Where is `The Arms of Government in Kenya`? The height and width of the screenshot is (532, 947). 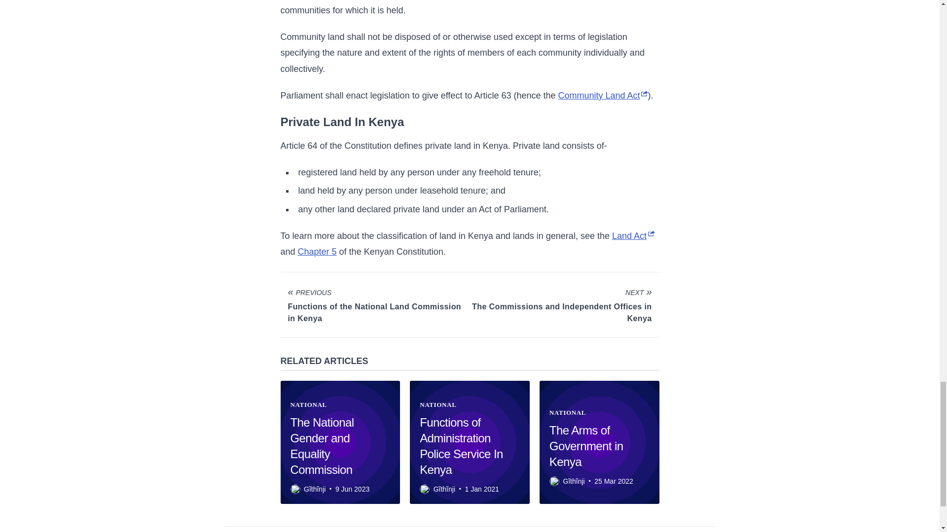 The Arms of Government in Kenya is located at coordinates (586, 446).